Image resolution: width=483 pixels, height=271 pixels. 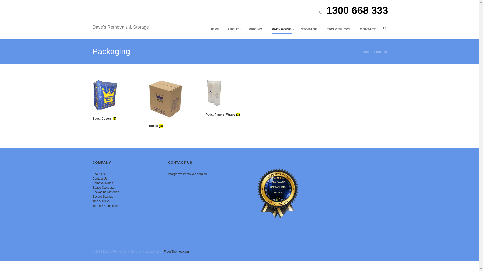 I want to click on Bags, Covers (6), so click(x=117, y=102).